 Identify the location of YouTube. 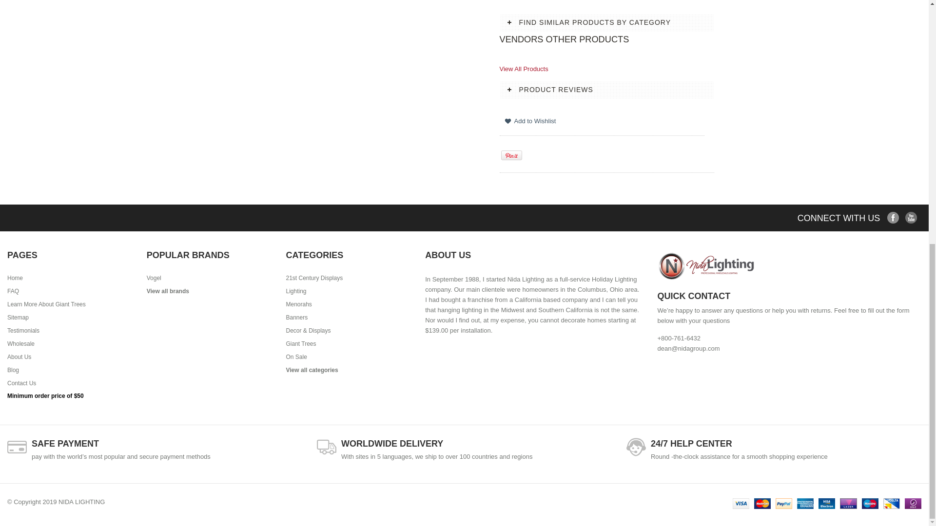
(911, 218).